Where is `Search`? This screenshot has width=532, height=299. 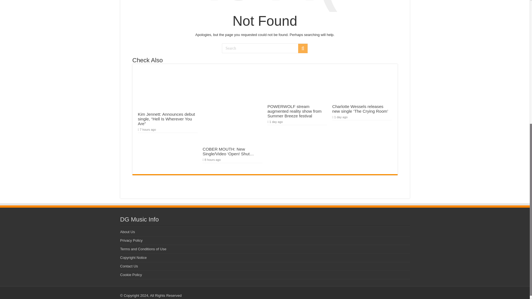
Search is located at coordinates (303, 48).